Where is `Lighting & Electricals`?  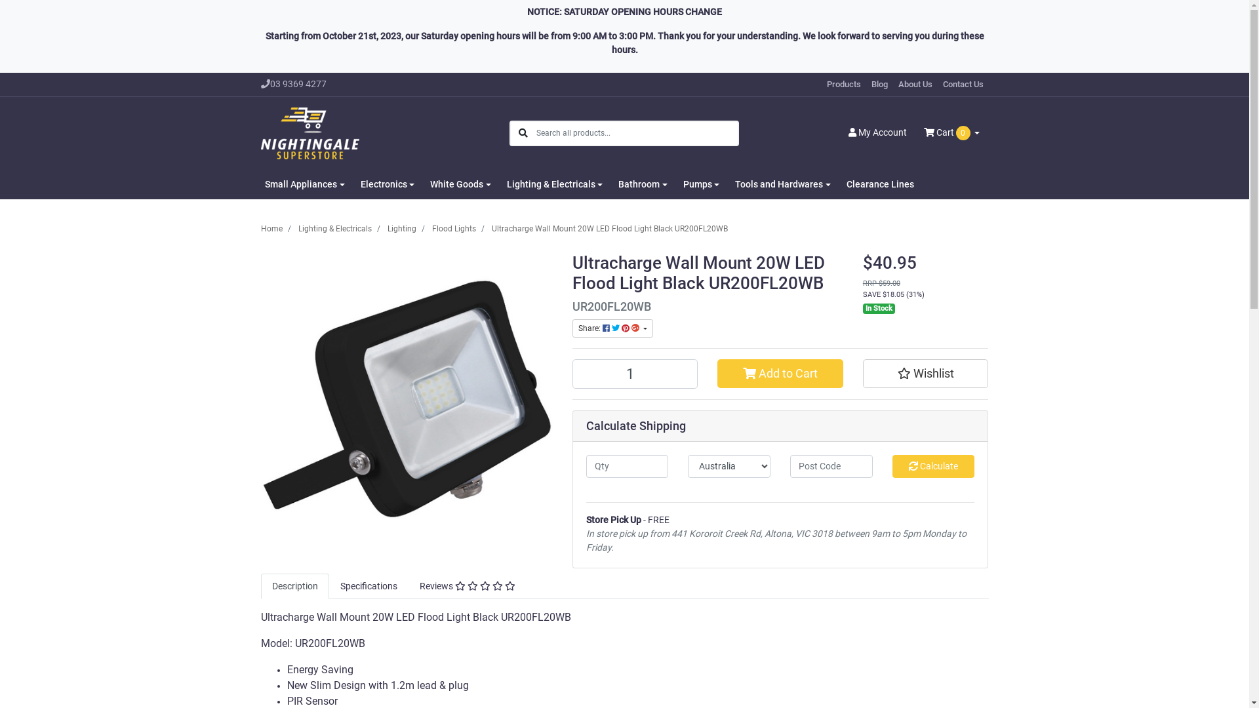
Lighting & Electricals is located at coordinates (334, 229).